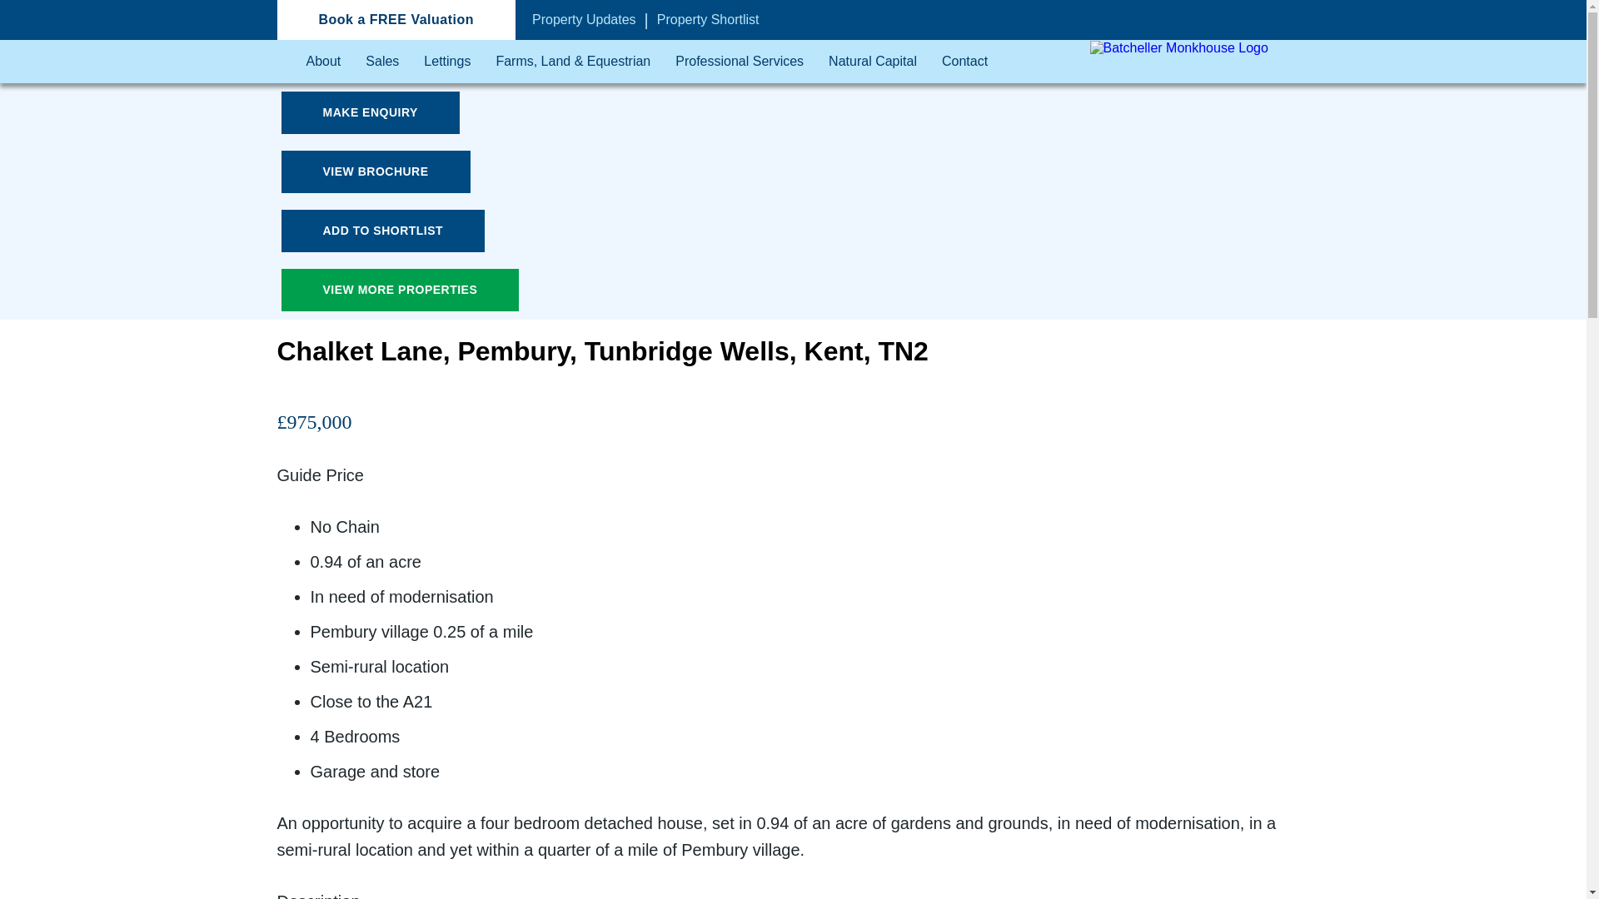 The width and height of the screenshot is (1599, 899). Describe the element at coordinates (708, 19) in the screenshot. I see `Property Shortlist` at that location.